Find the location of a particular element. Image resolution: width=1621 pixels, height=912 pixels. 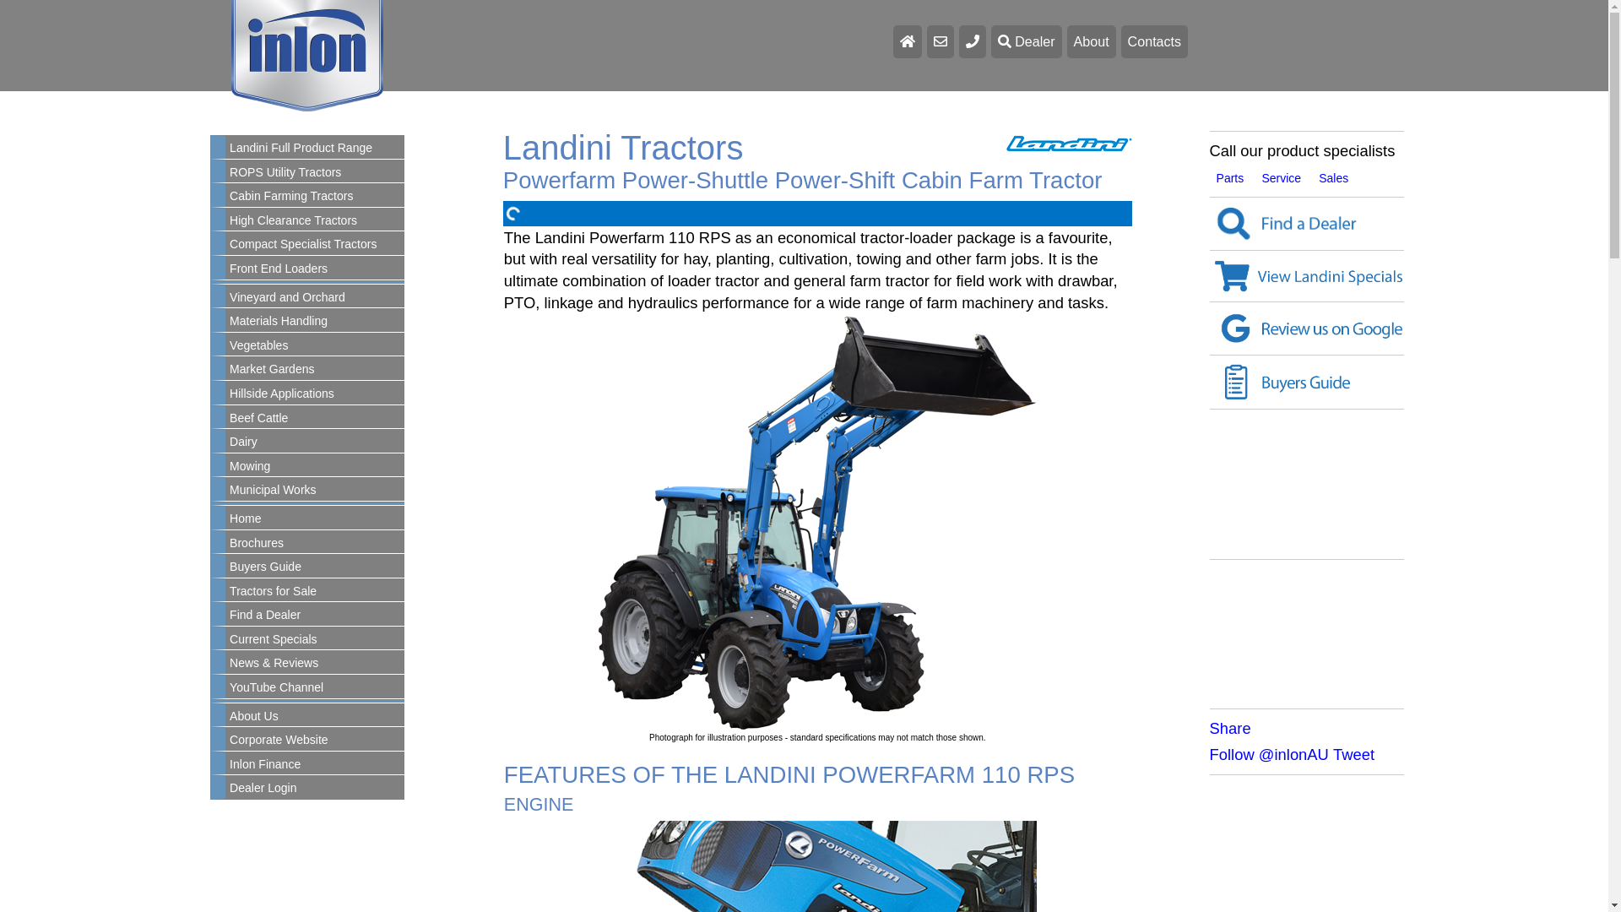

ROPS Utility Tractors is located at coordinates (315, 173).